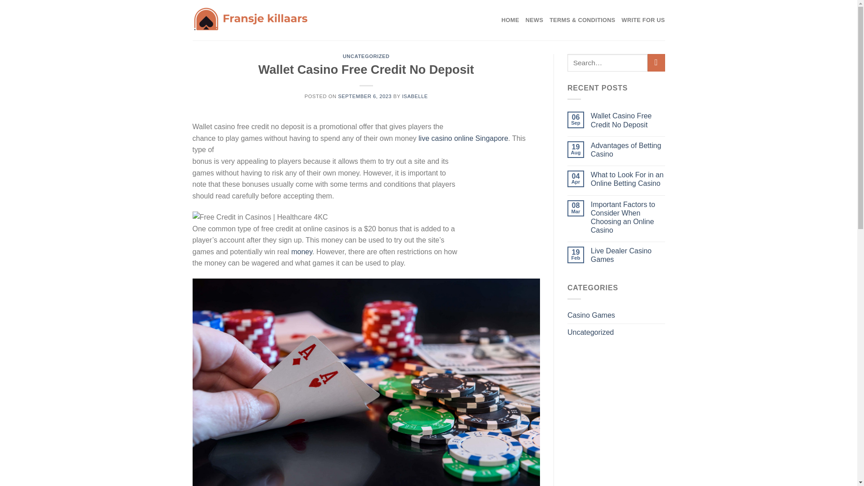  I want to click on SEPTEMBER 6, 2023, so click(364, 96).